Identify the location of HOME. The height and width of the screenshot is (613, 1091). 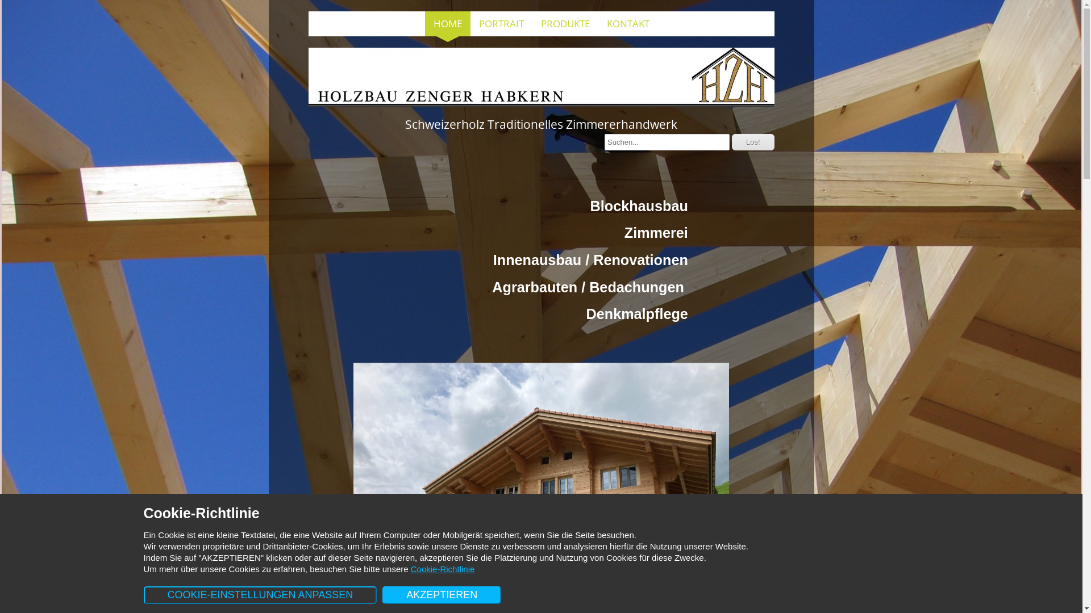
(448, 24).